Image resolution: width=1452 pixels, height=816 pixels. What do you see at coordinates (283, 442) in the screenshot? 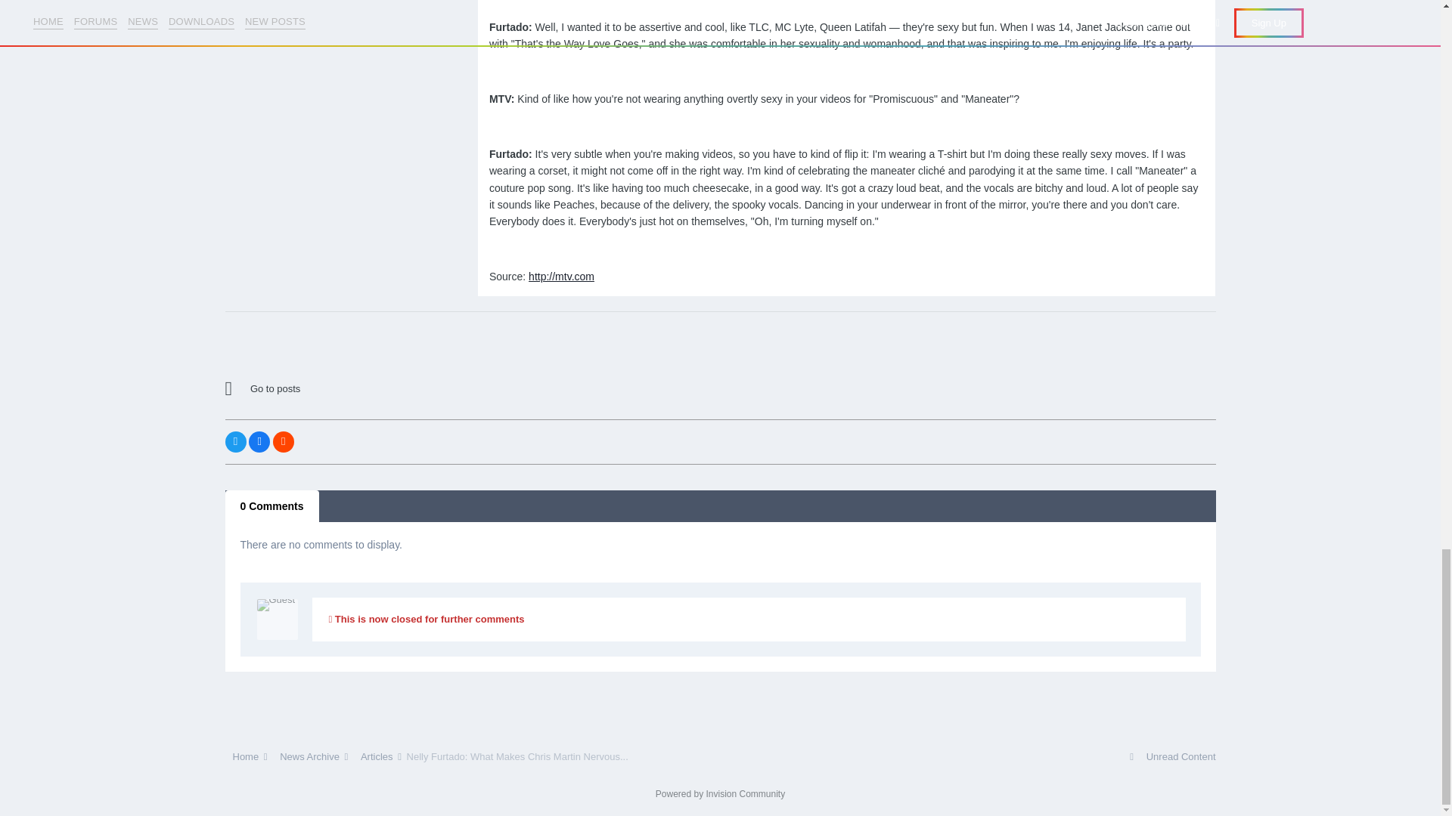
I see `Share on Reddit` at bounding box center [283, 442].